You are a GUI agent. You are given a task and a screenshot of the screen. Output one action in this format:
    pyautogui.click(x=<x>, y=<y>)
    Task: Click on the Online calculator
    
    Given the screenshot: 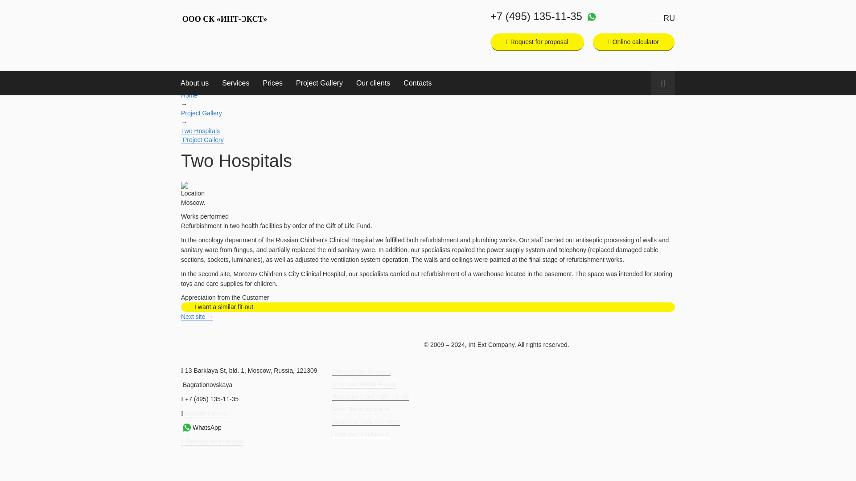 What is the action you would take?
    pyautogui.click(x=634, y=42)
    